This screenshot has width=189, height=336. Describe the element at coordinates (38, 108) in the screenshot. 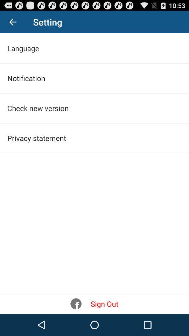

I see `choose item above privacy statement icon` at that location.